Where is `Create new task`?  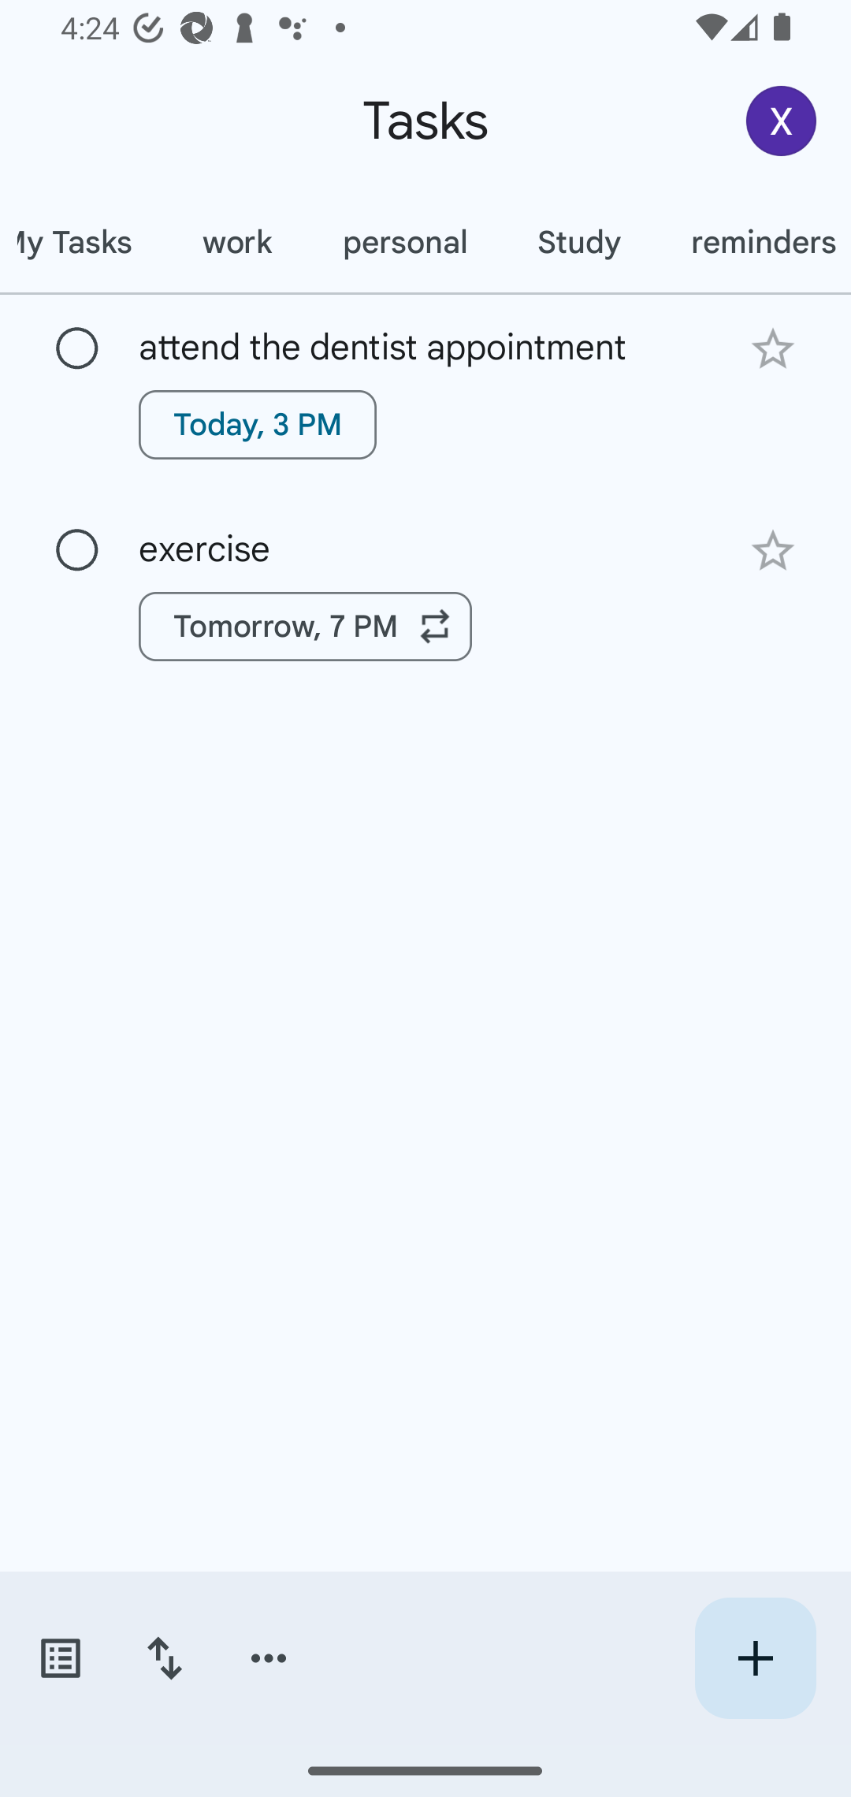
Create new task is located at coordinates (755, 1658).